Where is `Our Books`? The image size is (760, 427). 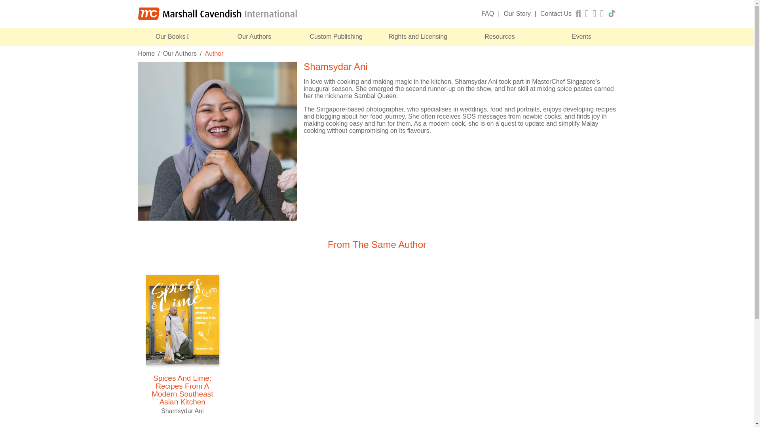 Our Books is located at coordinates (173, 36).